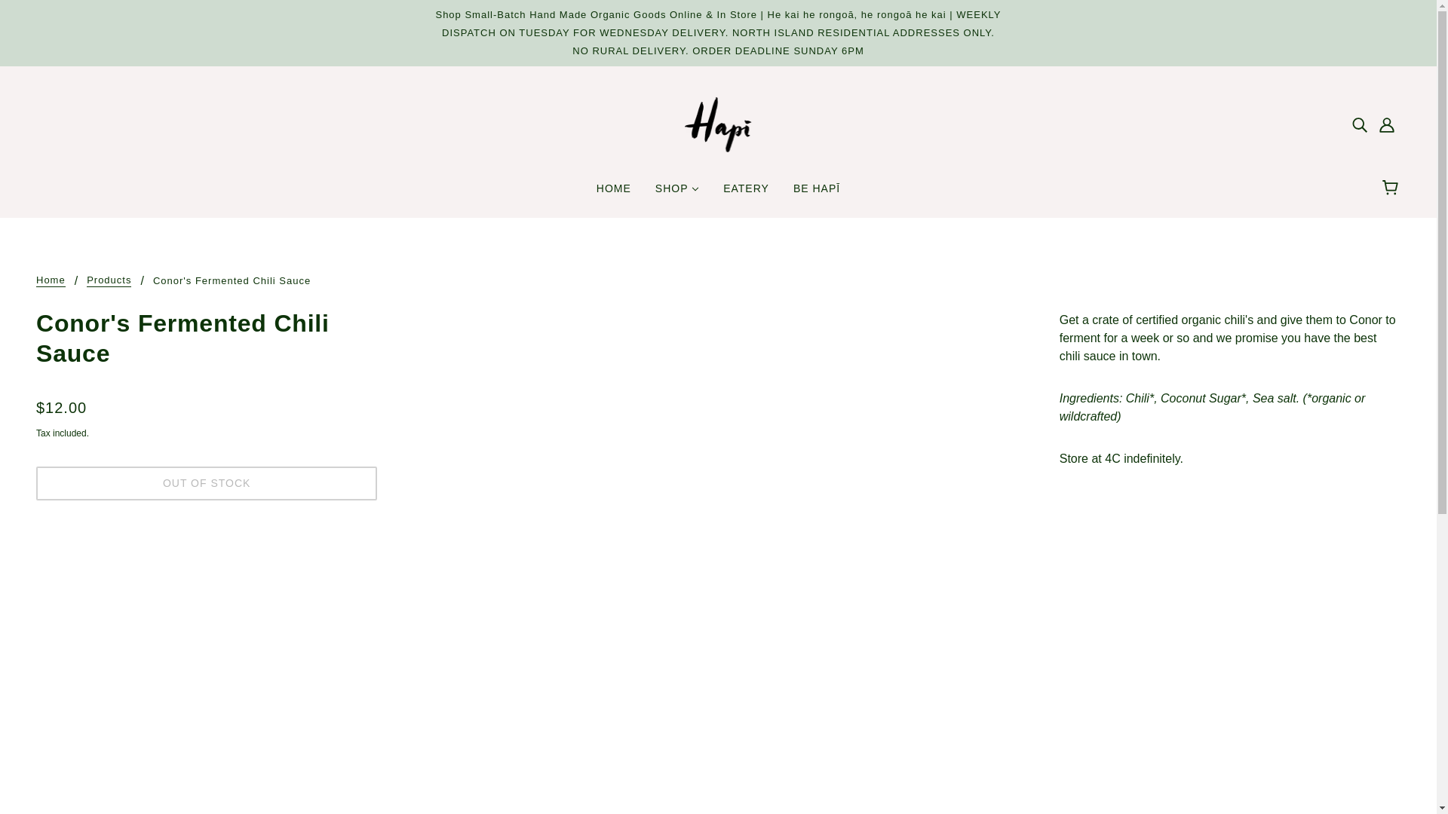  I want to click on OUT OF STOCK, so click(207, 483).